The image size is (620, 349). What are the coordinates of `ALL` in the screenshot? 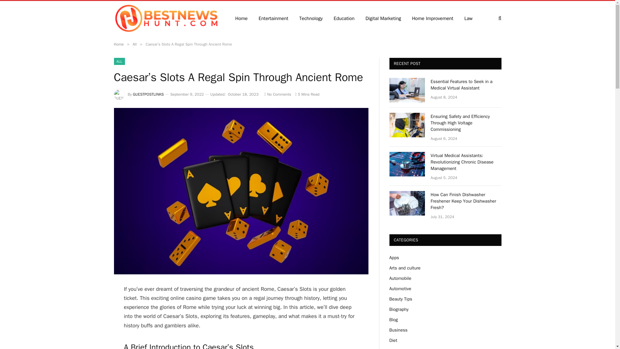 It's located at (119, 61).